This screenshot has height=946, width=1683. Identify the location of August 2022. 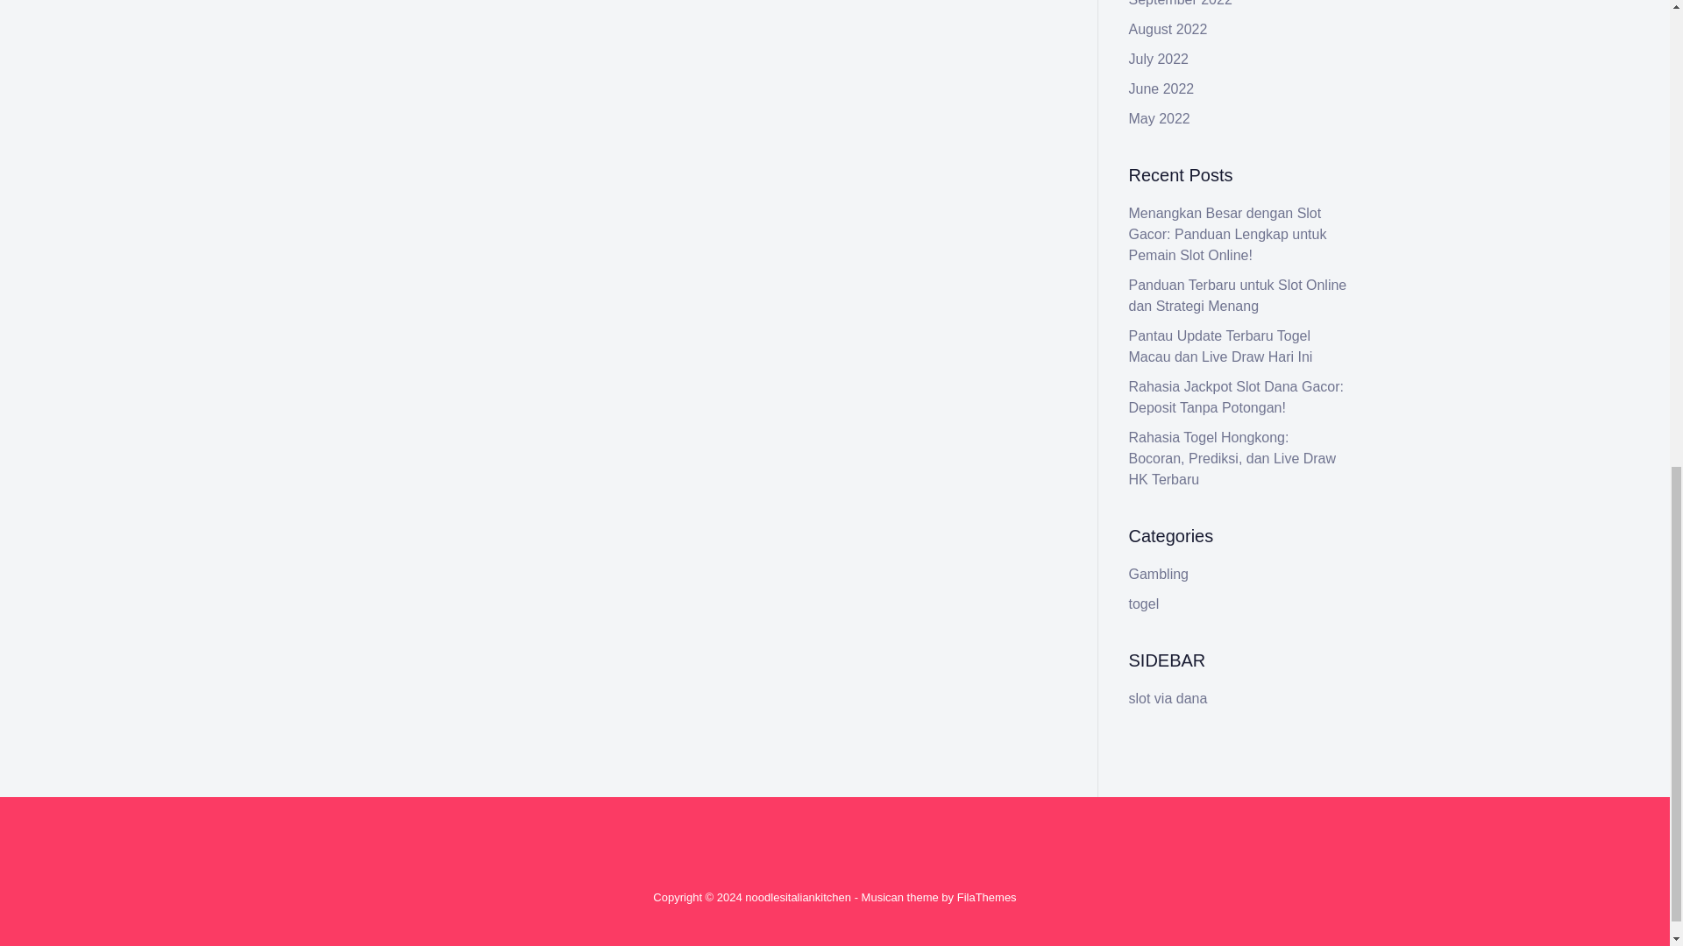
(1168, 29).